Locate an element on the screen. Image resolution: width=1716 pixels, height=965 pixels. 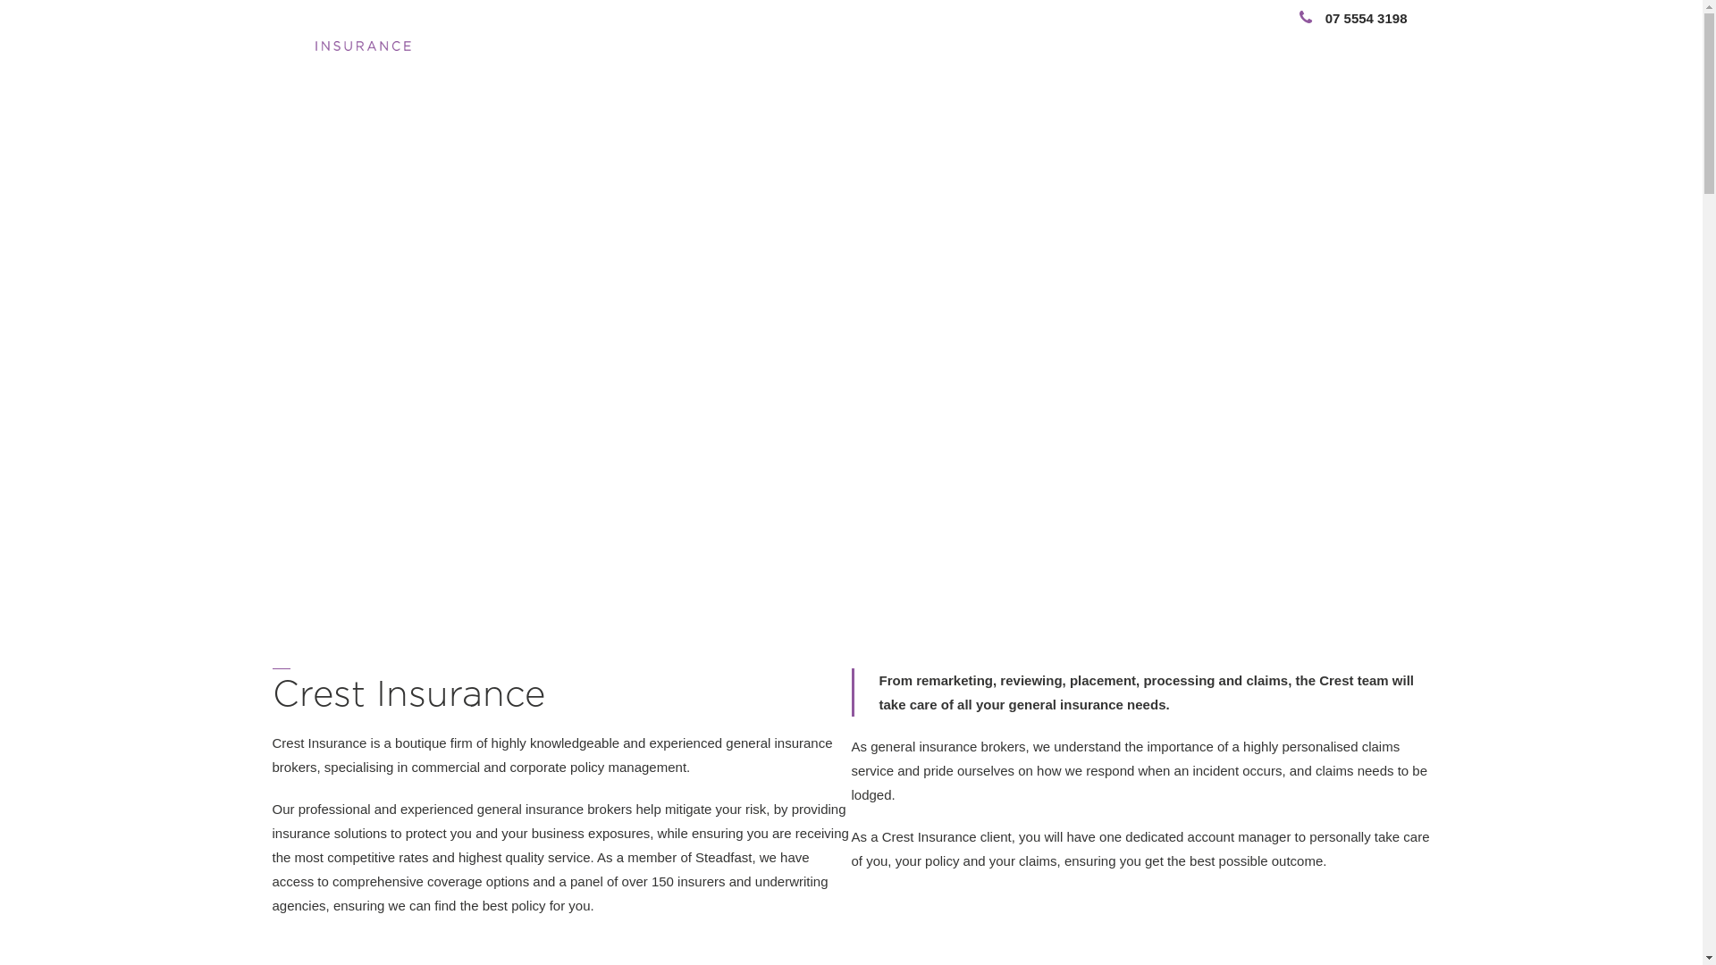
Search is located at coordinates (1347, 41).